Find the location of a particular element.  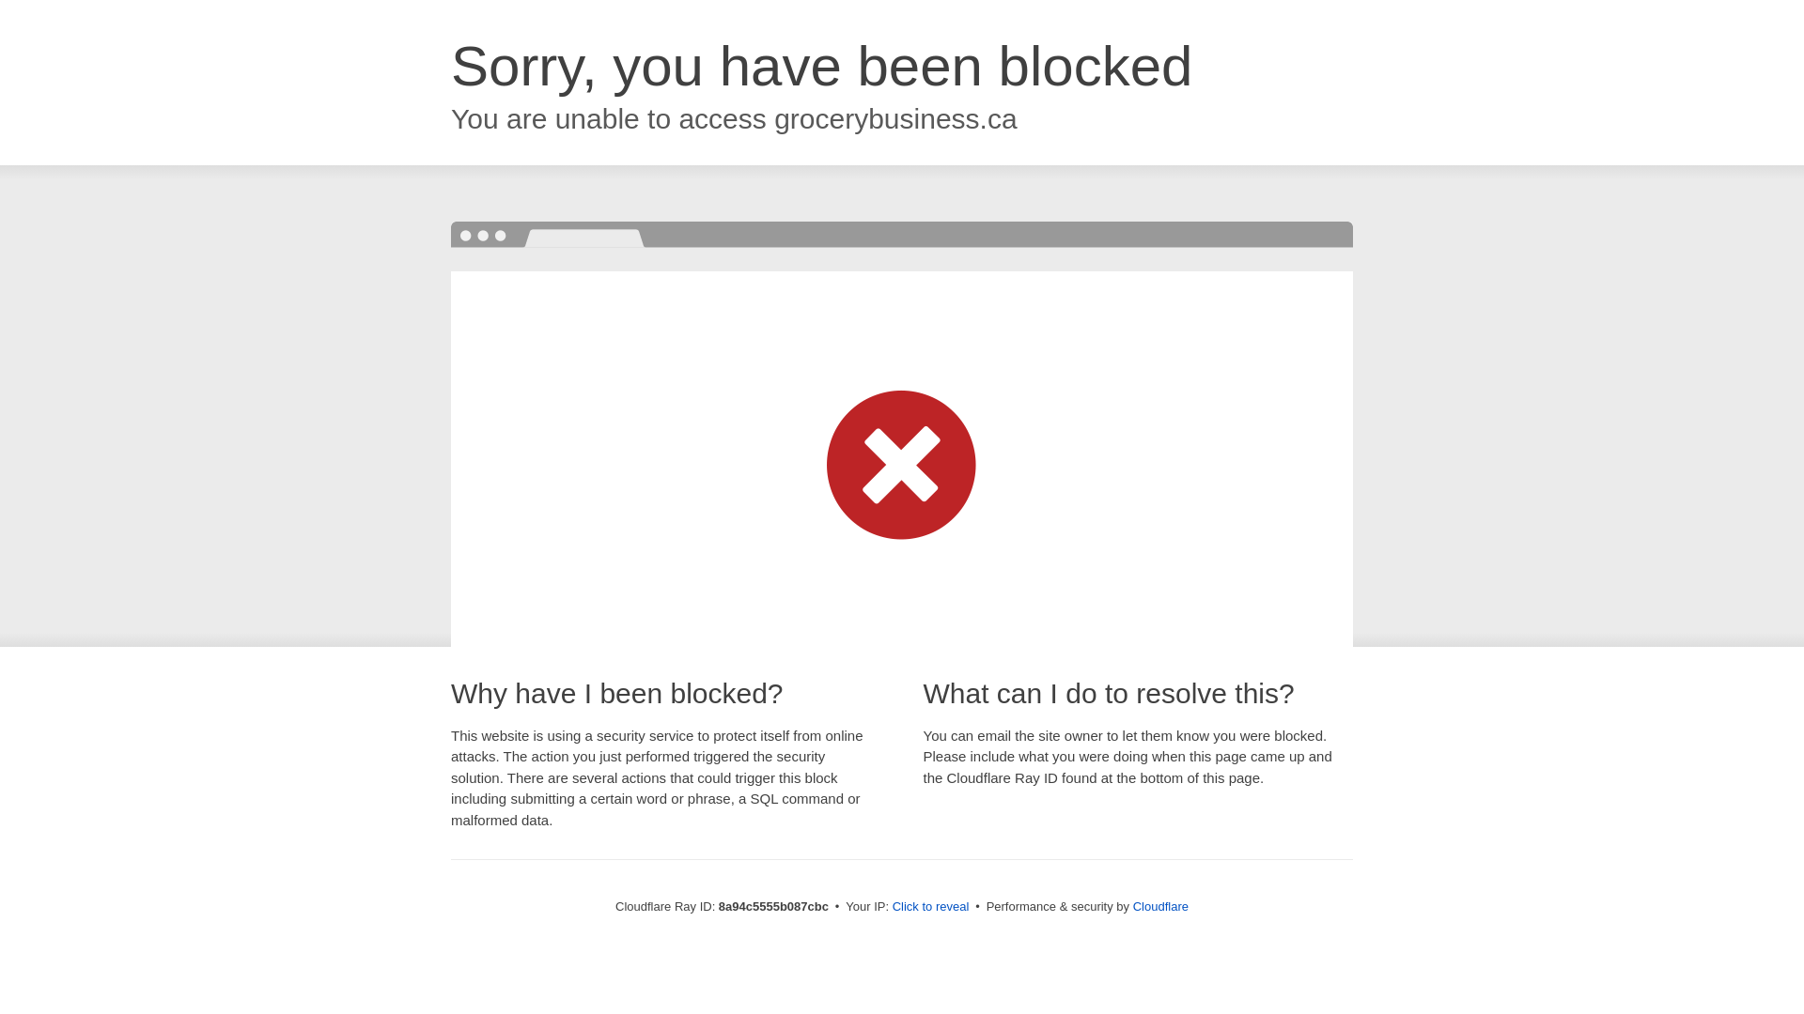

Cloudflare is located at coordinates (1160, 906).